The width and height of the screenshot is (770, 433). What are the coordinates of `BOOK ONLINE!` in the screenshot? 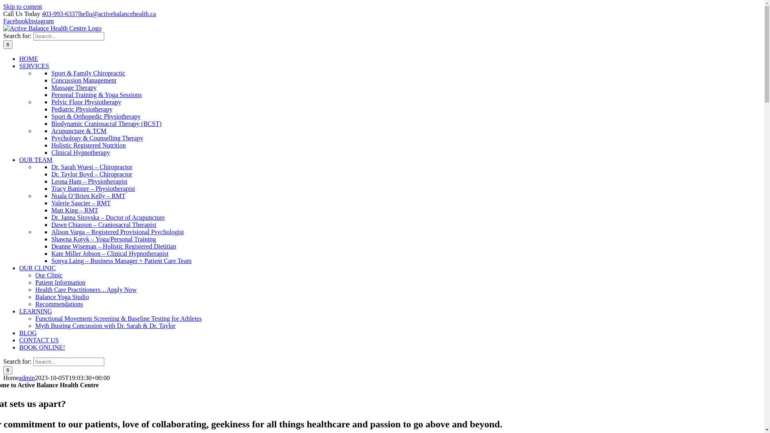 It's located at (42, 347).